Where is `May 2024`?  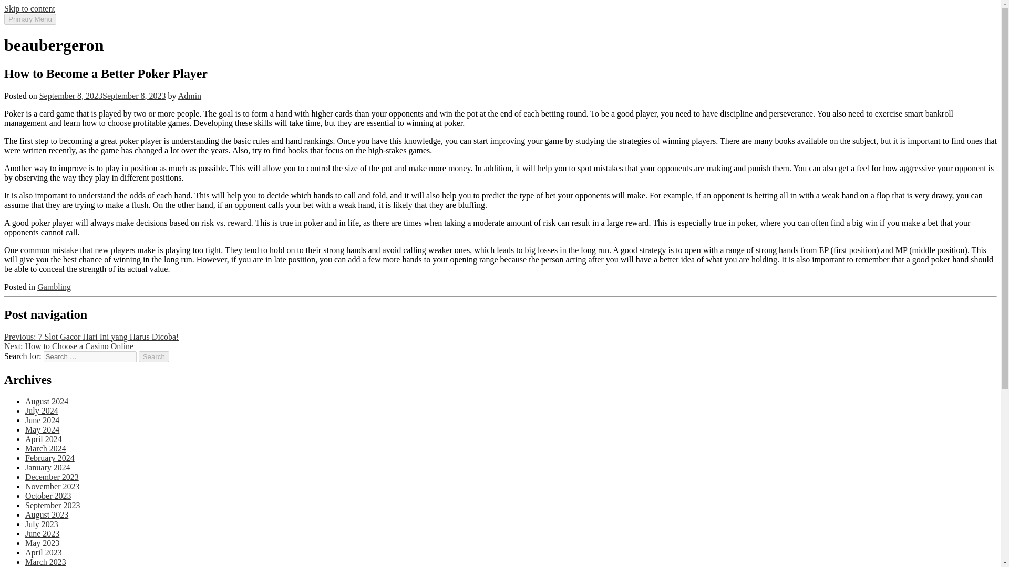
May 2024 is located at coordinates (42, 429).